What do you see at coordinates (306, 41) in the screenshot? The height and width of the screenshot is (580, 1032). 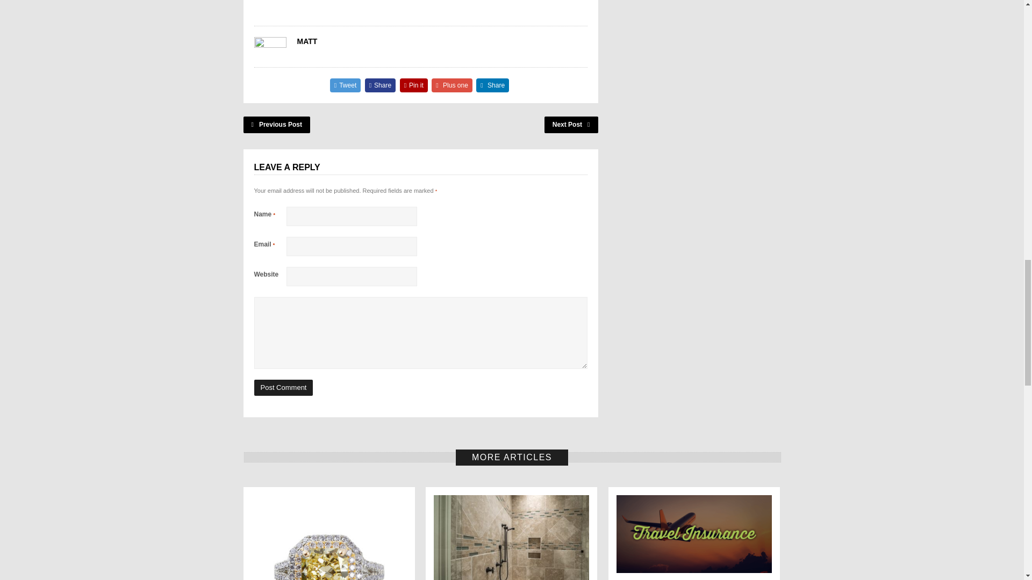 I see `Posts by Matt` at bounding box center [306, 41].